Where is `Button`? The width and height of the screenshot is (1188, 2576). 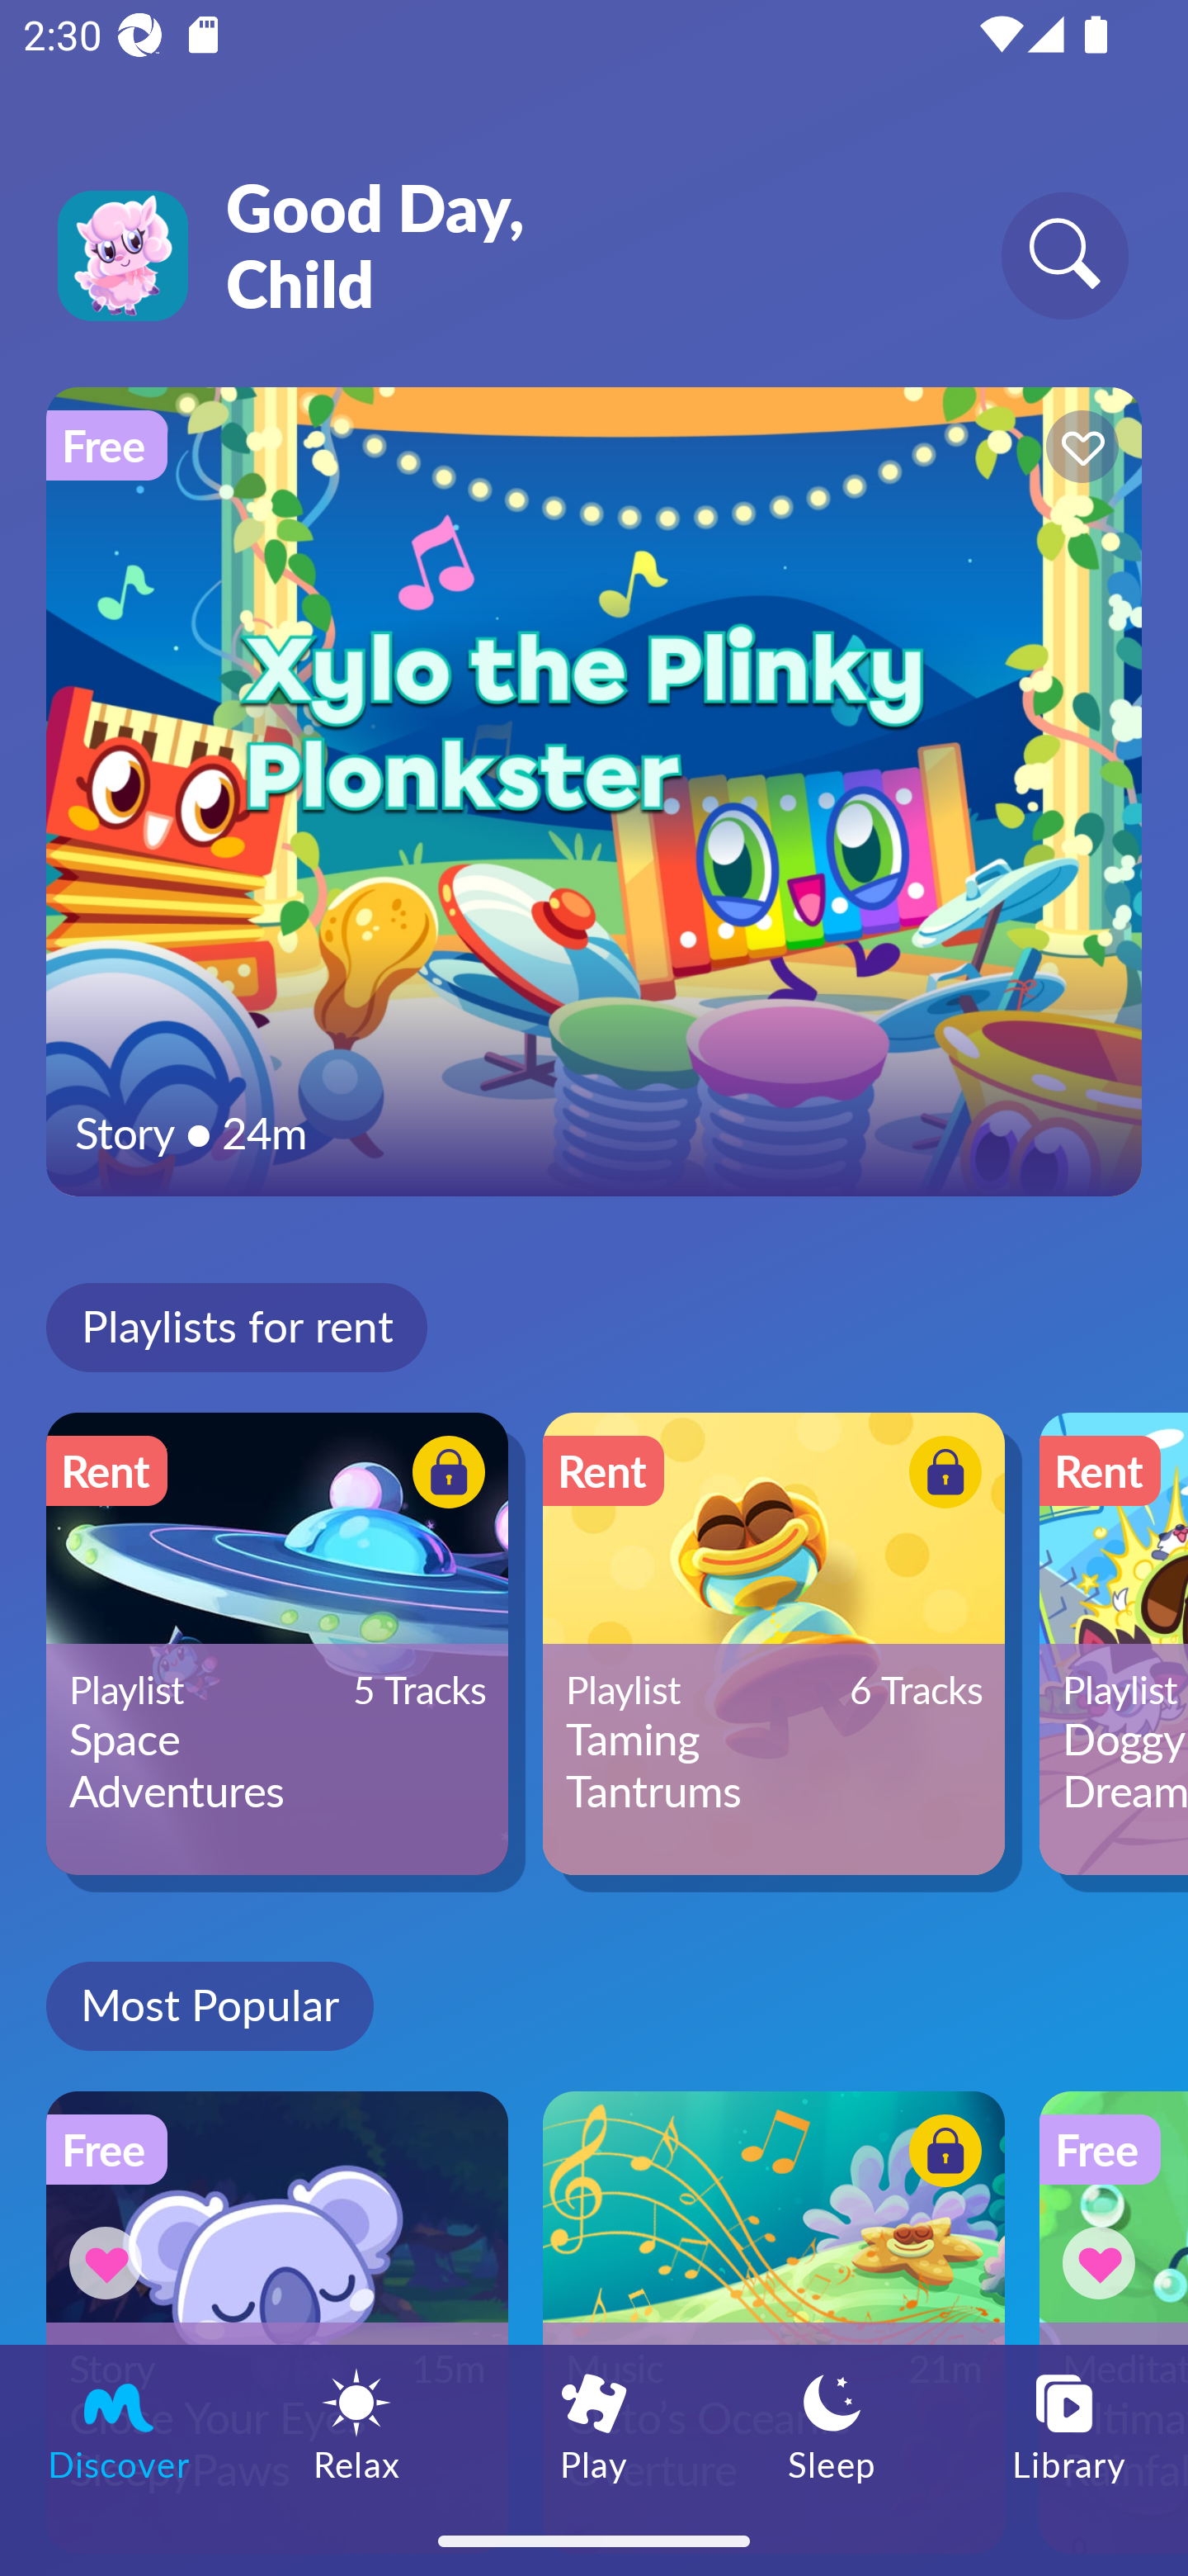
Button is located at coordinates (444, 1475).